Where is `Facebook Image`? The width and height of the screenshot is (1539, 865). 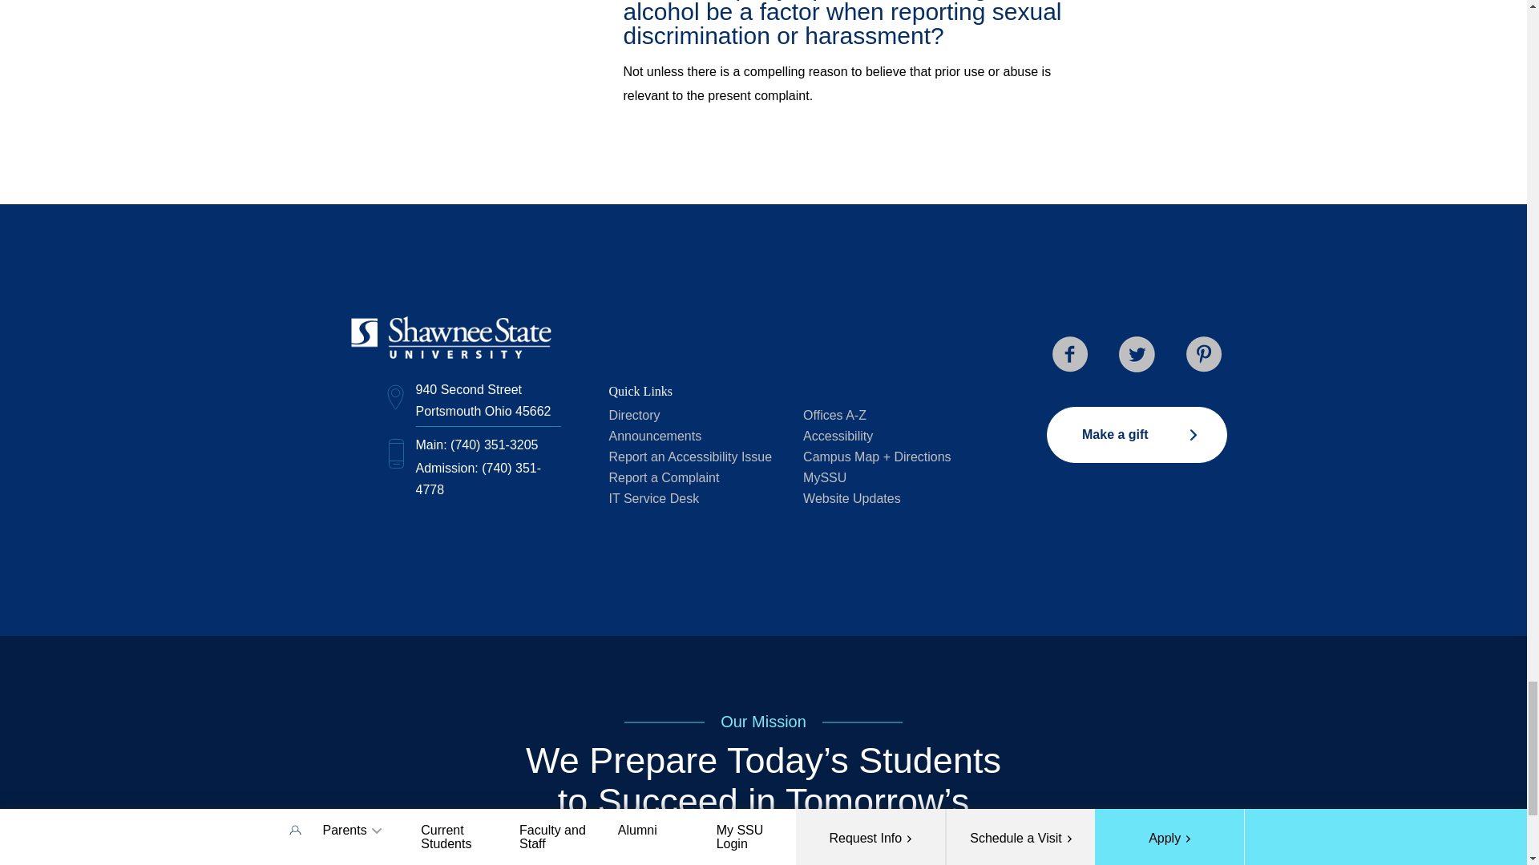
Facebook Image is located at coordinates (1070, 354).